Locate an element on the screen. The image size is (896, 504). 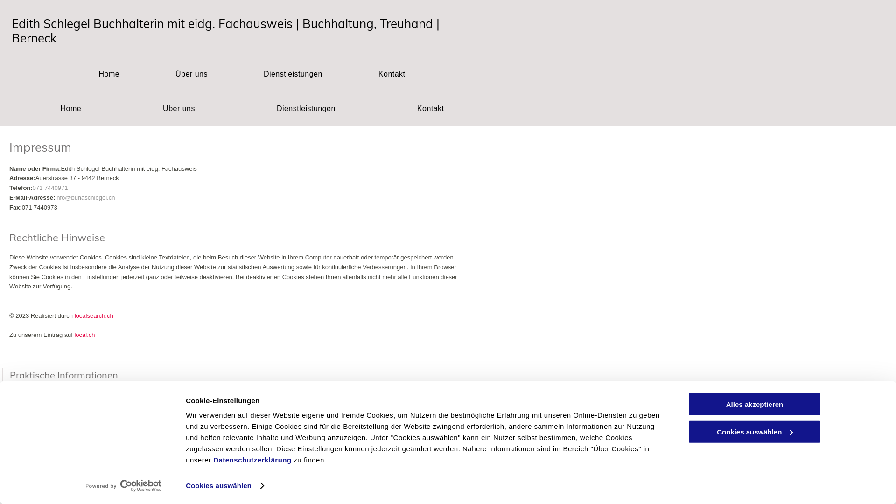
info@buhaschlegel.ch is located at coordinates (85, 198).